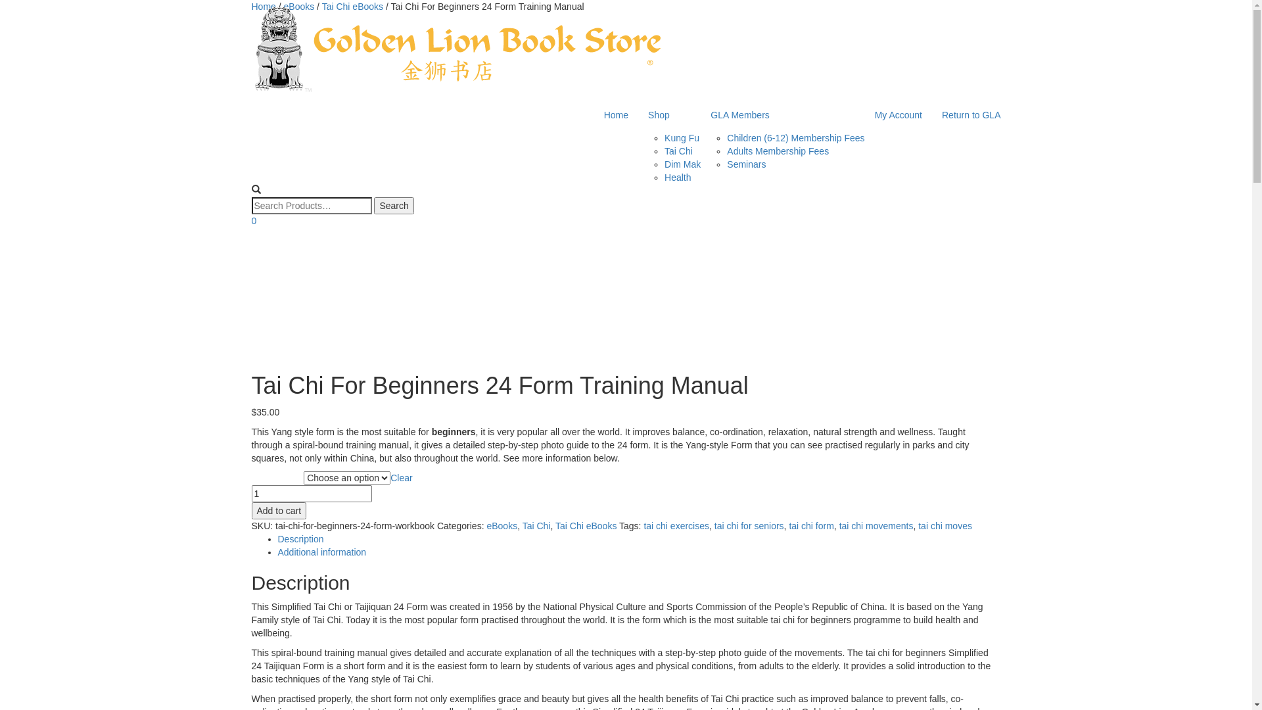 This screenshot has height=710, width=1262. What do you see at coordinates (536, 526) in the screenshot?
I see `Tai Chi` at bounding box center [536, 526].